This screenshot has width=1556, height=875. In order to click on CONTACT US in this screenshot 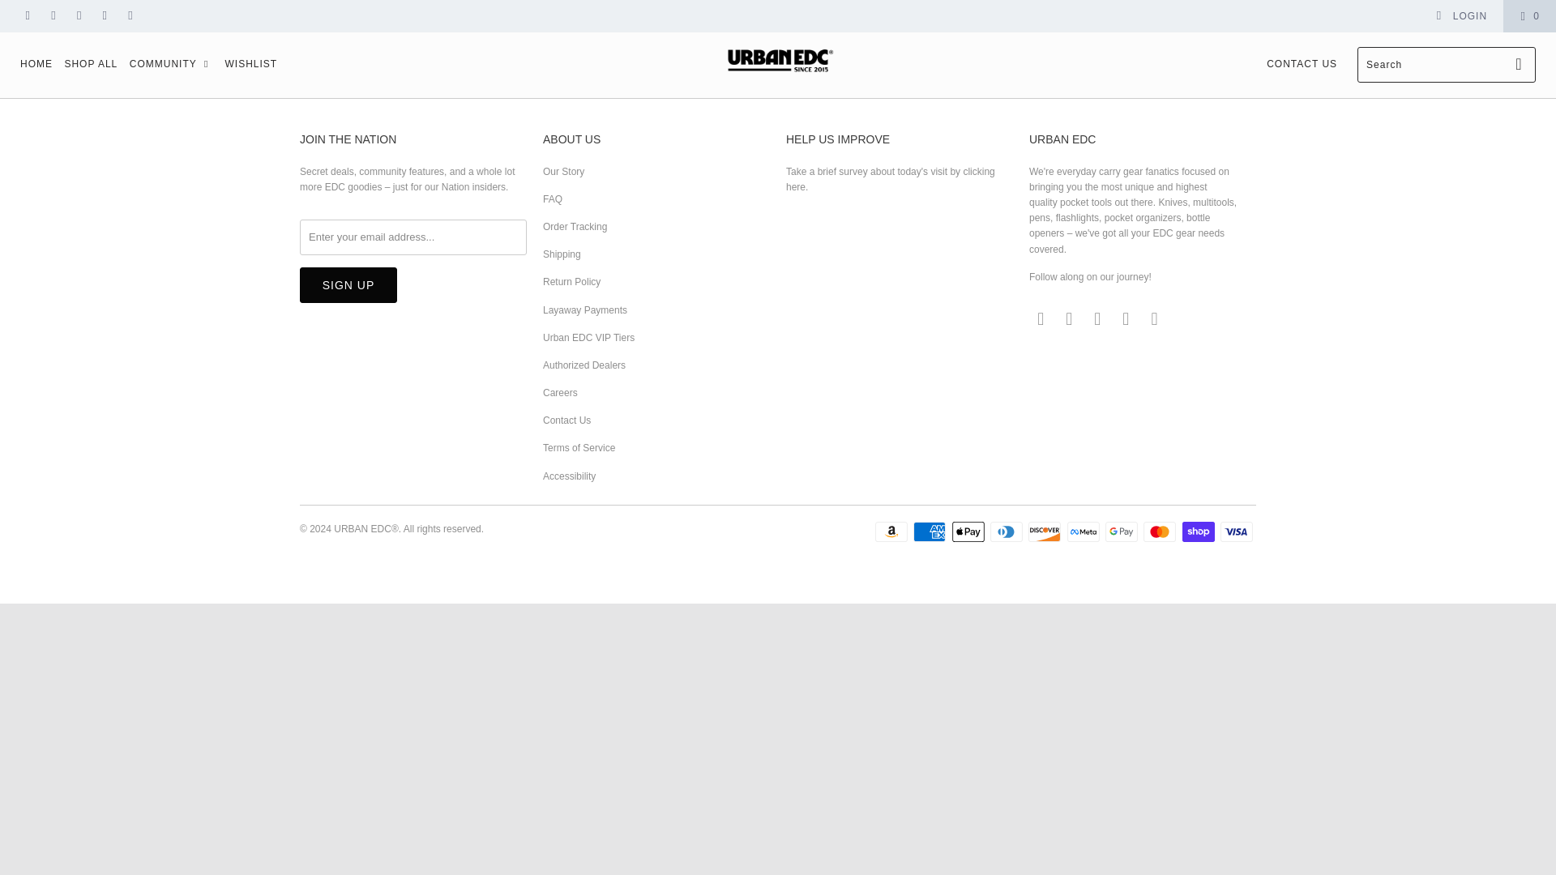, I will do `click(1302, 65)`.